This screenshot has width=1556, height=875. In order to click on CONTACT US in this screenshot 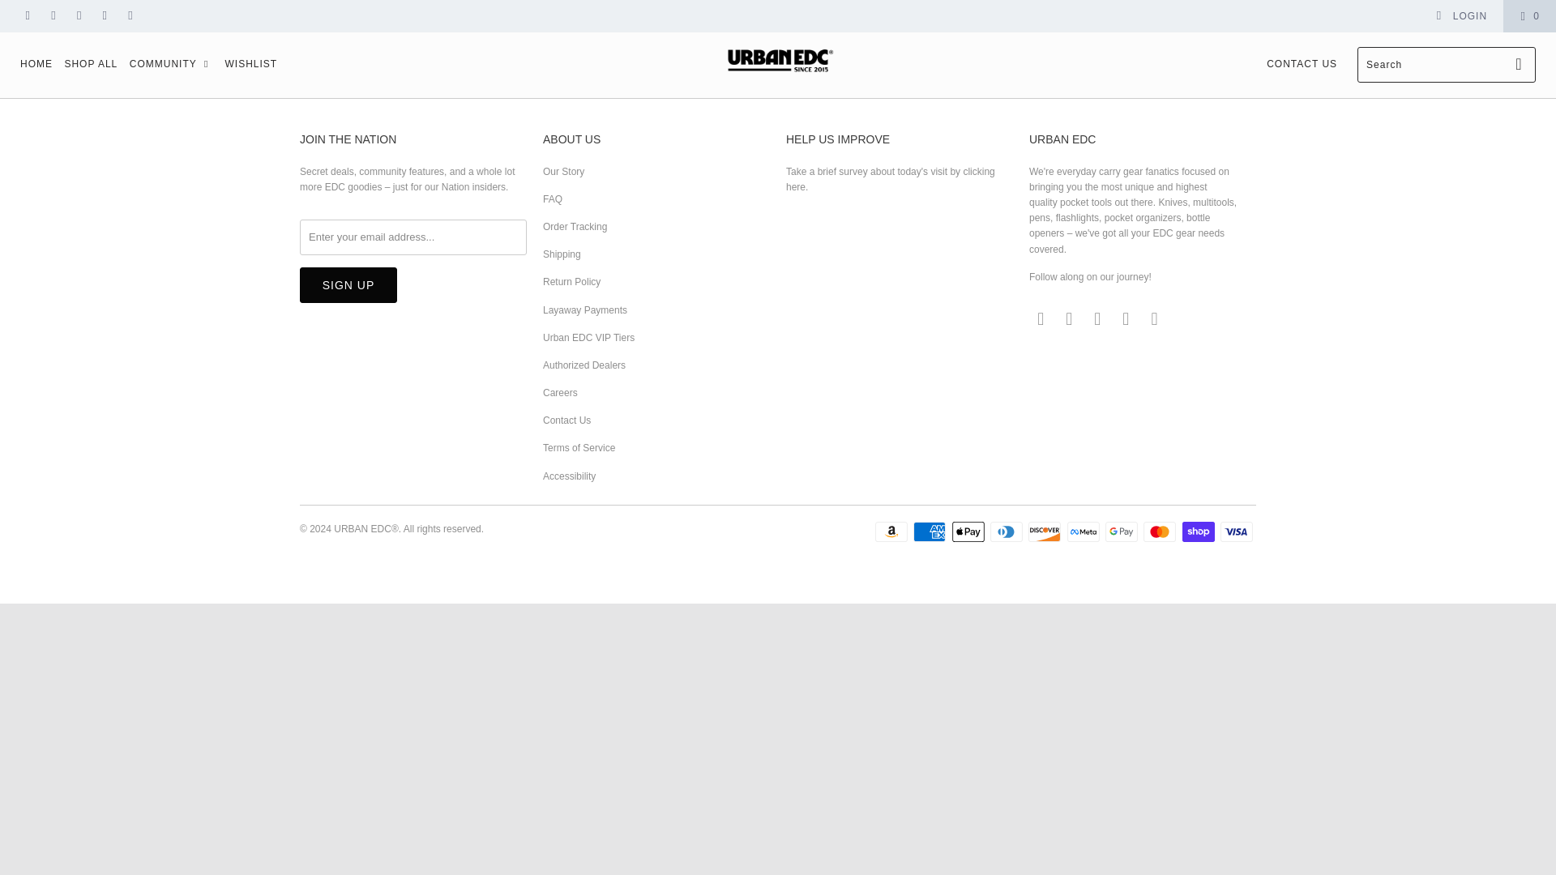, I will do `click(1302, 65)`.